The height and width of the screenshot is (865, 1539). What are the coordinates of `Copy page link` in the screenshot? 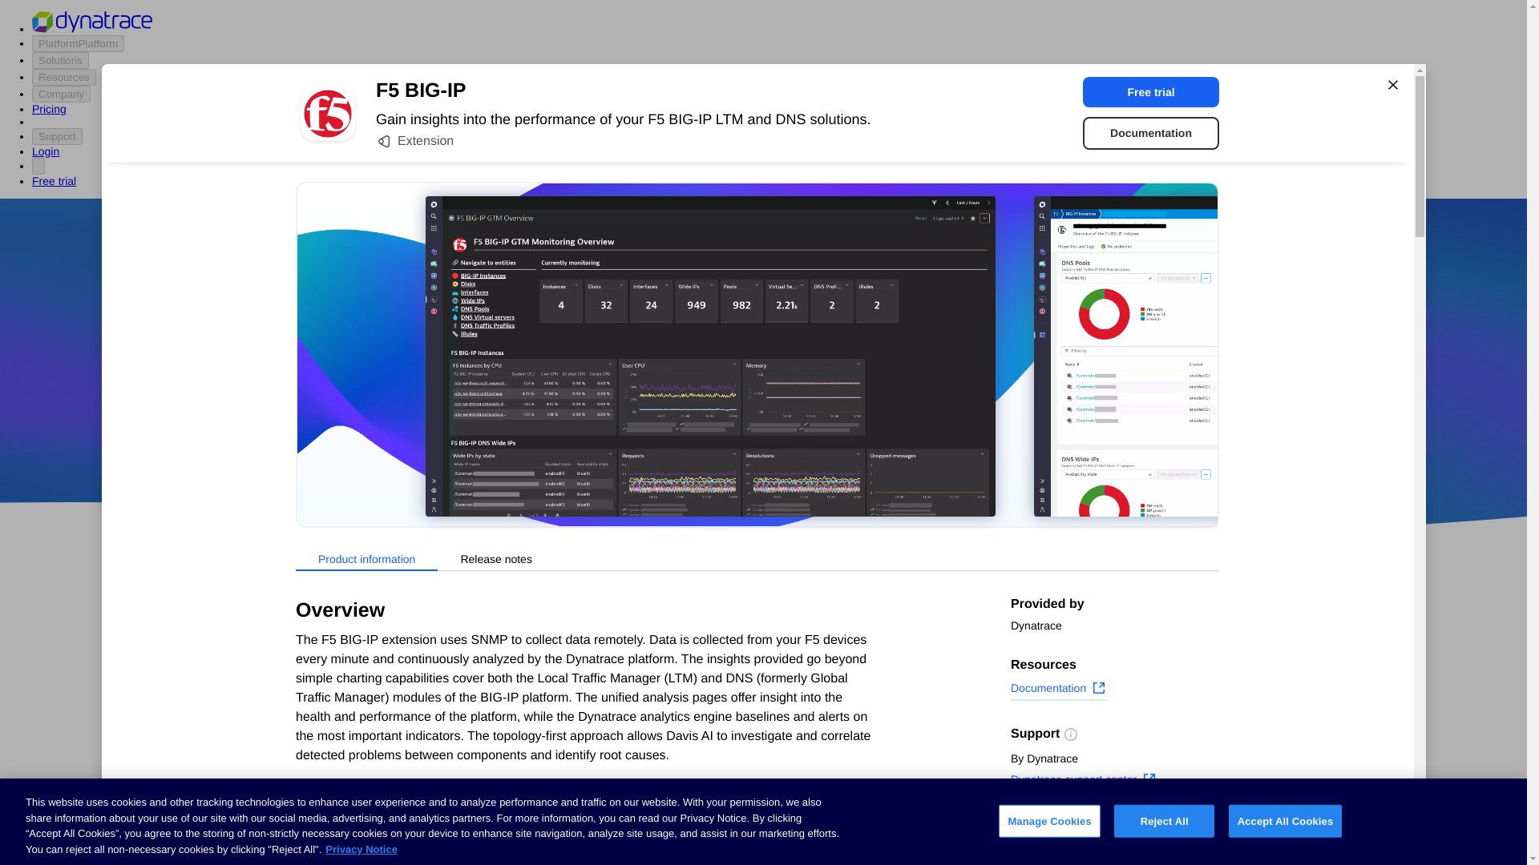 It's located at (1061, 851).